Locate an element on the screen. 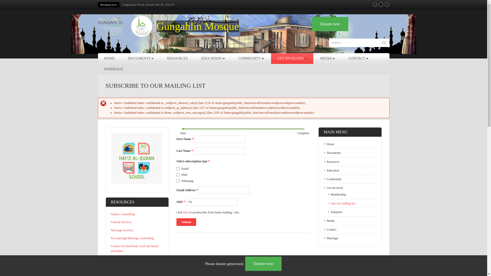 The image size is (491, 276). Contact for dead body wash and burial procedure is located at coordinates (135, 248).